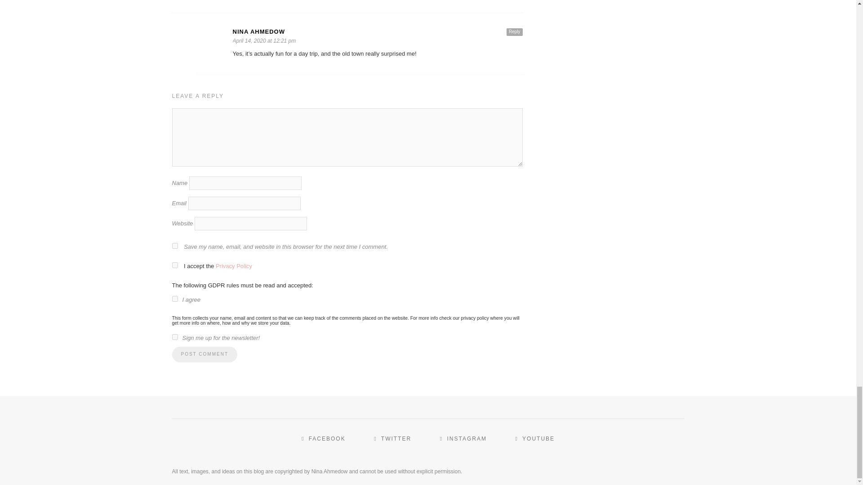 This screenshot has height=485, width=863. I want to click on Reply, so click(515, 31).